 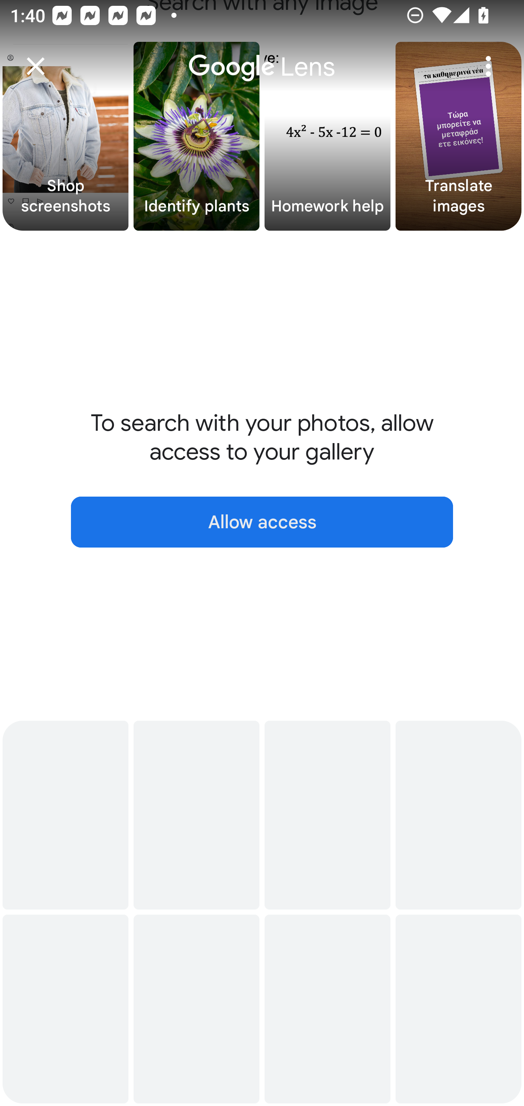 I want to click on Translate images, so click(x=458, y=136).